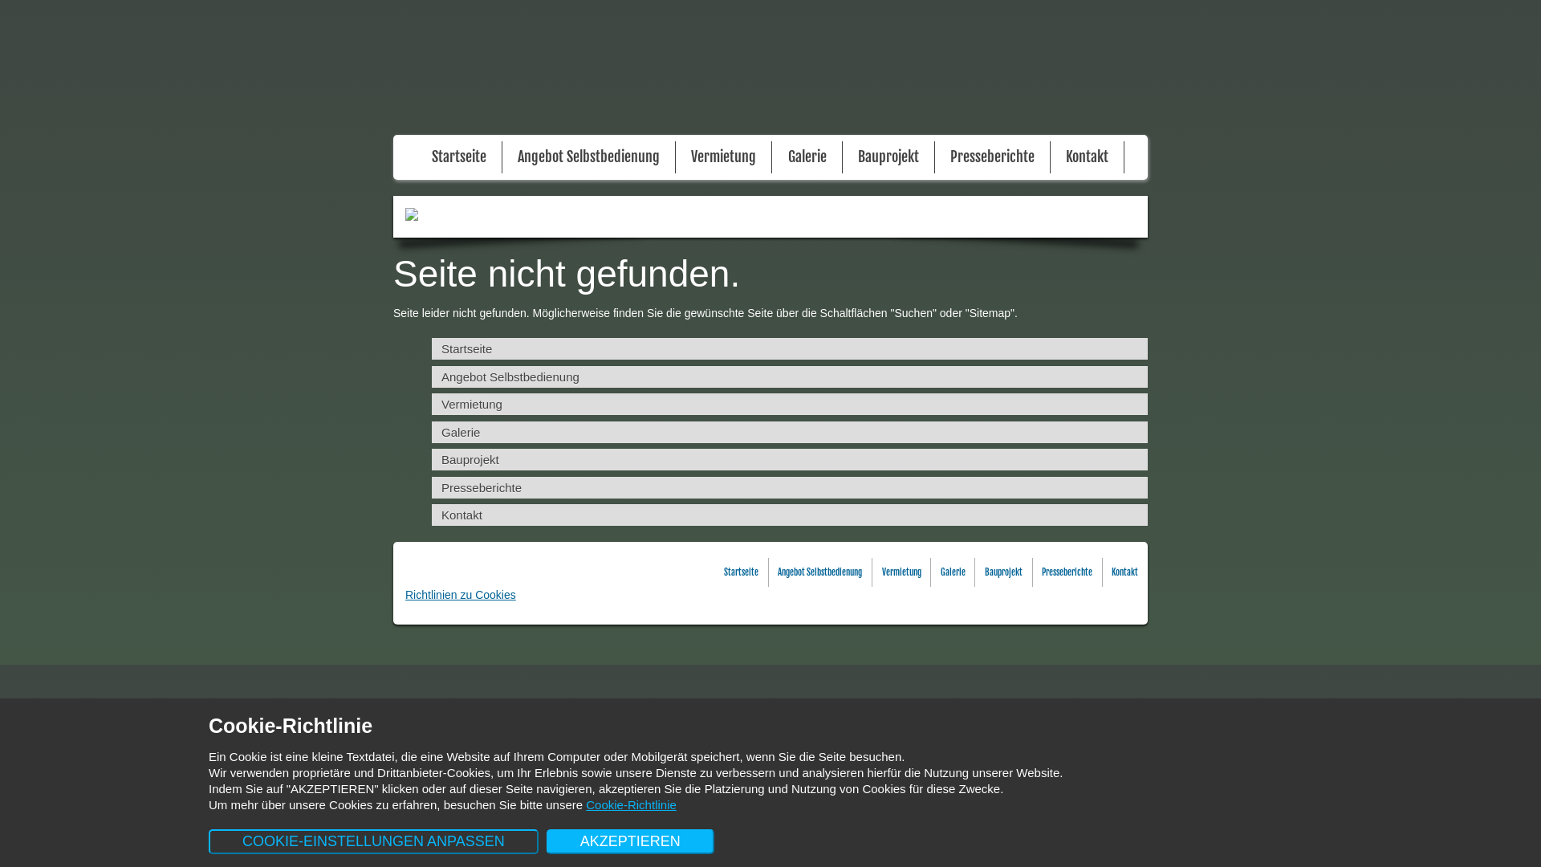  What do you see at coordinates (820, 573) in the screenshot?
I see `Angebot Selbstbedienung` at bounding box center [820, 573].